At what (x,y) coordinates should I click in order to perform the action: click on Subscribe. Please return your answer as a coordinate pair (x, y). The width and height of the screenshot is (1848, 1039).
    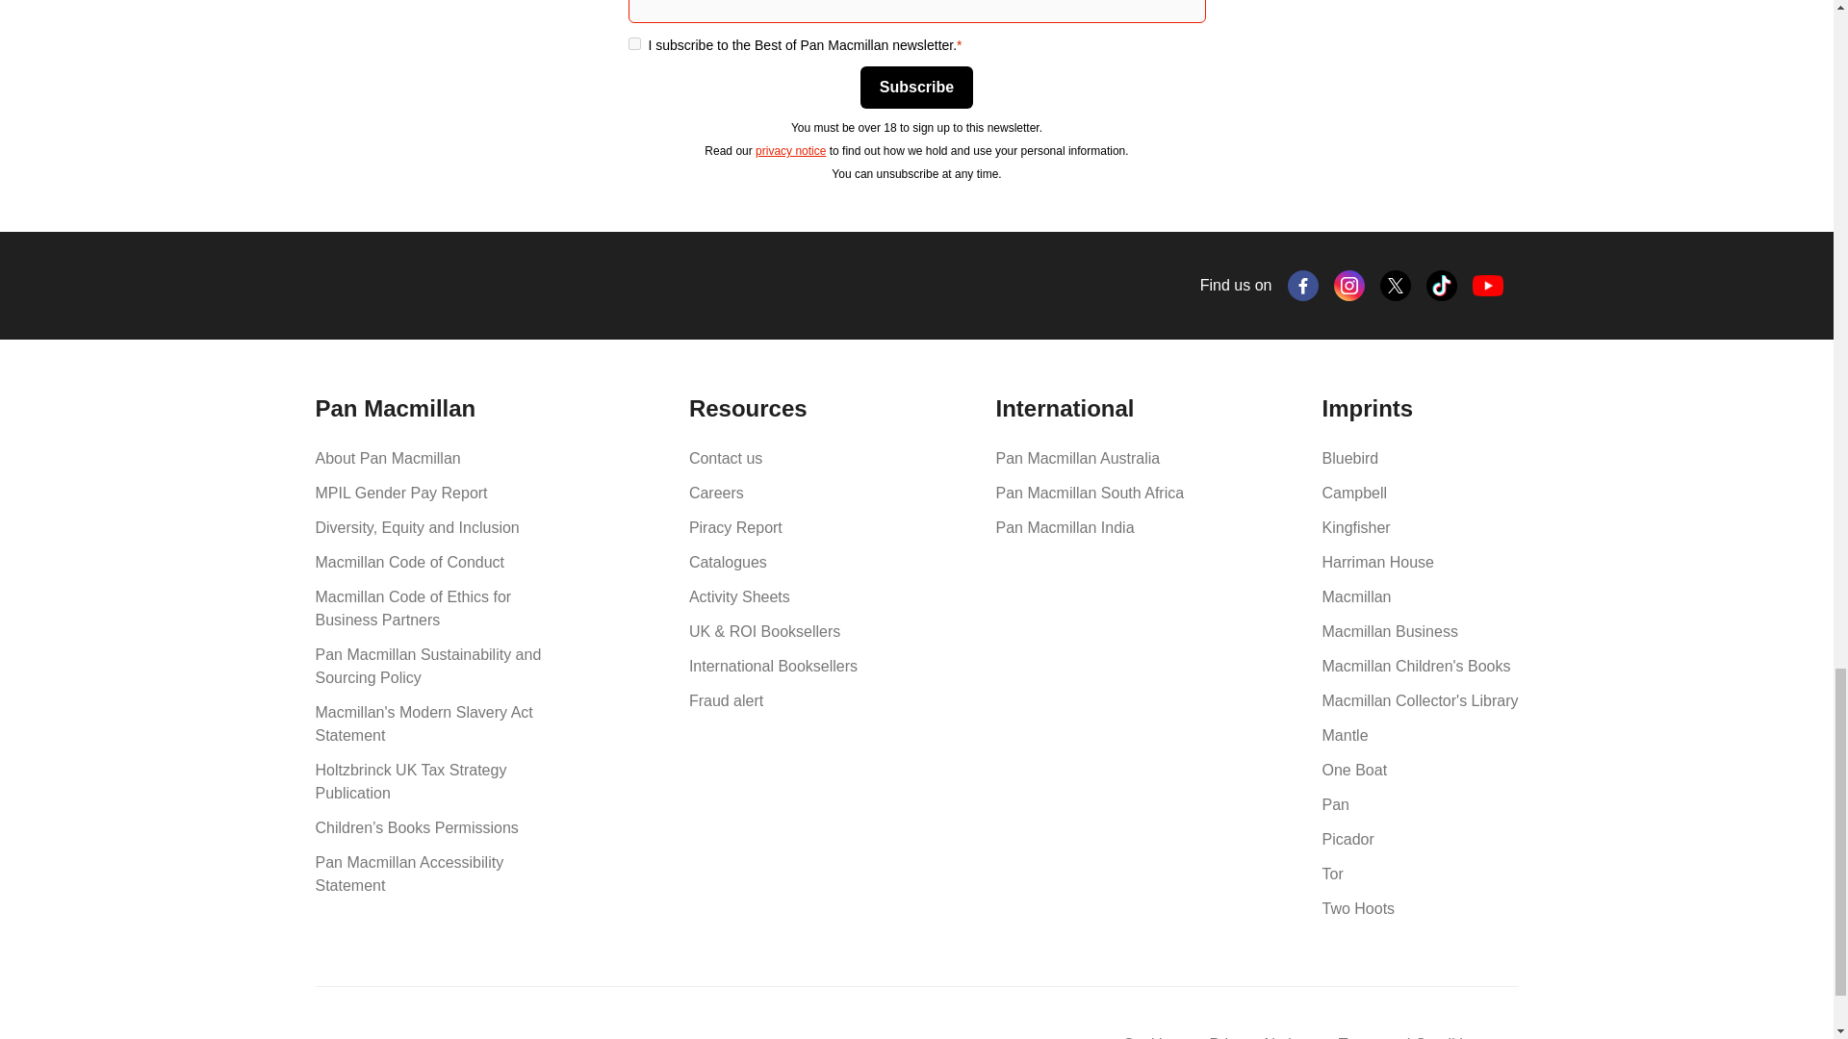
    Looking at the image, I should click on (916, 88).